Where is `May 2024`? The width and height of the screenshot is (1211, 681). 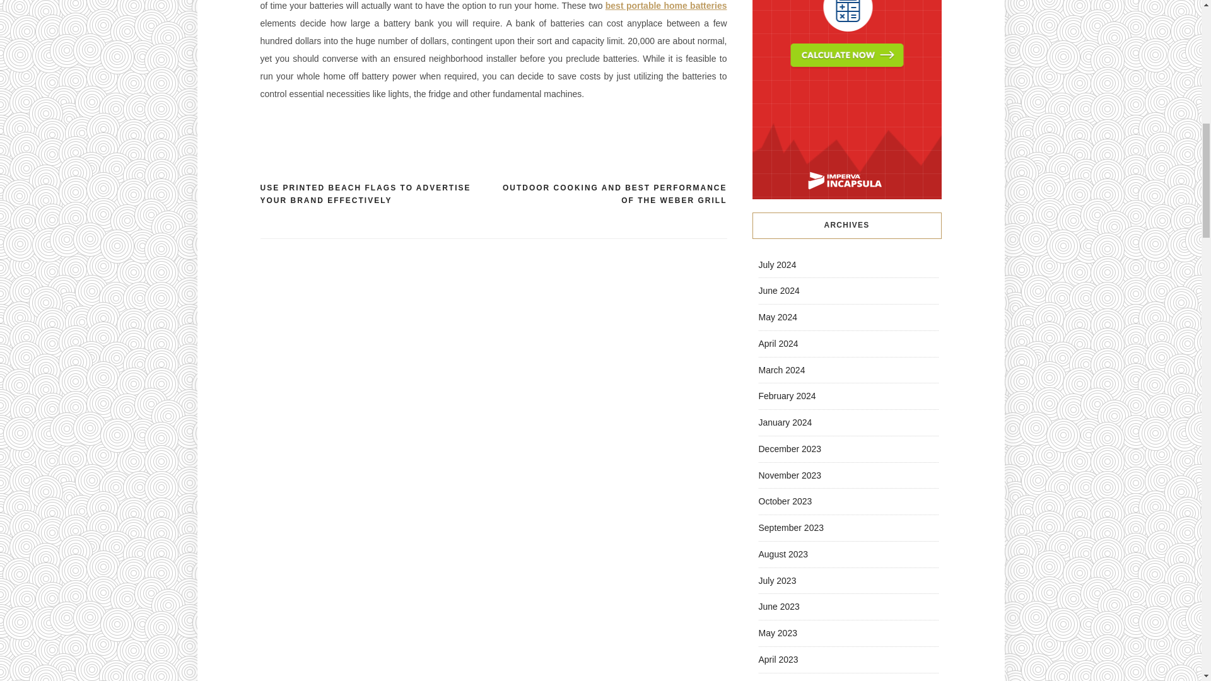
May 2024 is located at coordinates (777, 317).